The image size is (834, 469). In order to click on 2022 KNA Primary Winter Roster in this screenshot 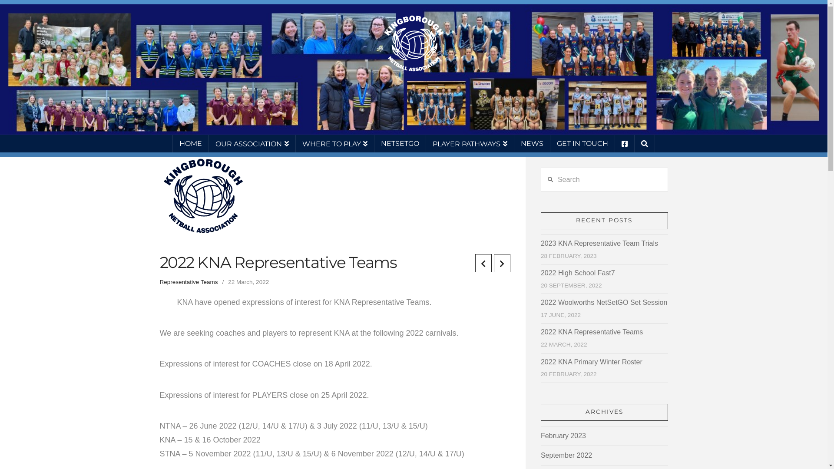, I will do `click(592, 362)`.